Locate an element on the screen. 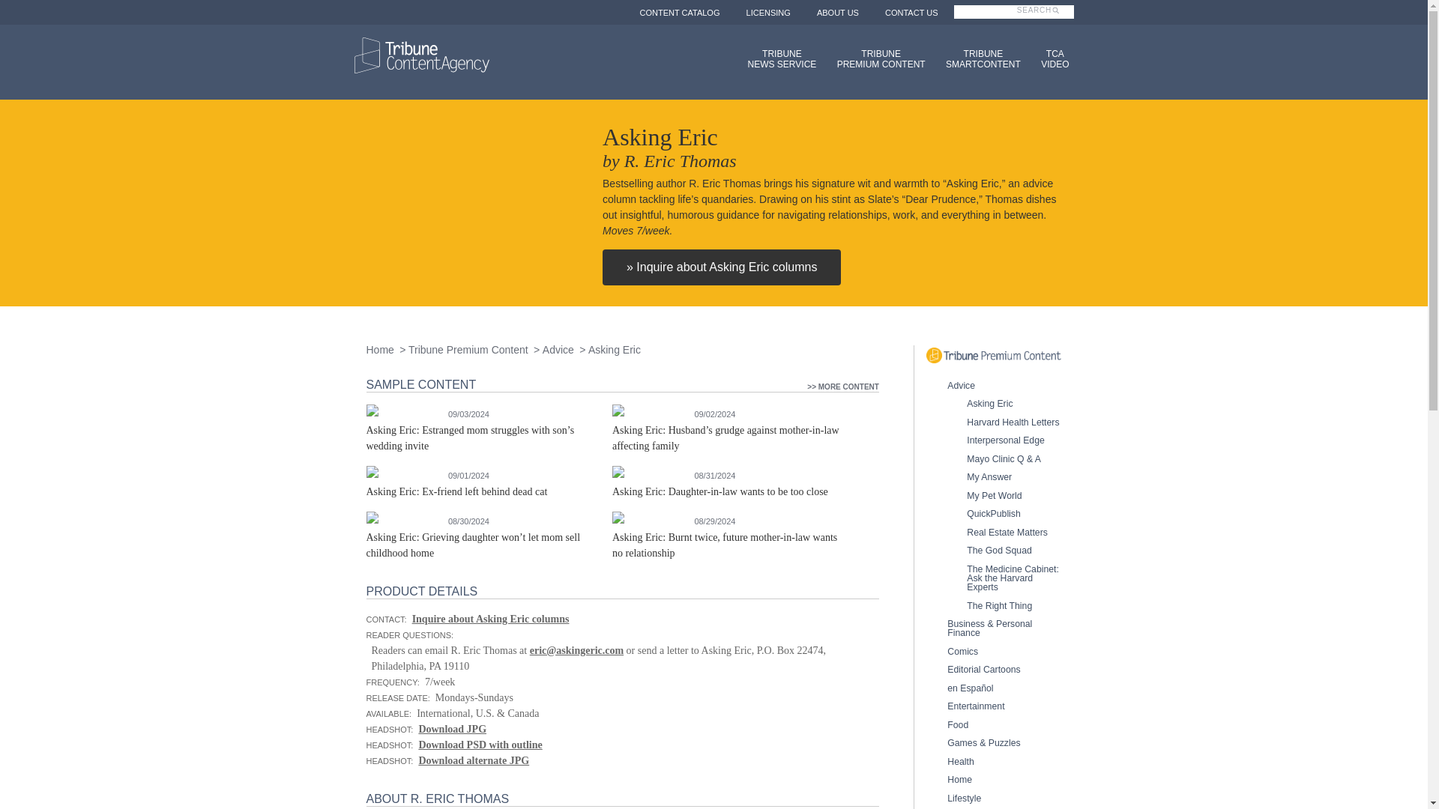 This screenshot has width=1439, height=809. CONTACT US is located at coordinates (979, 58).